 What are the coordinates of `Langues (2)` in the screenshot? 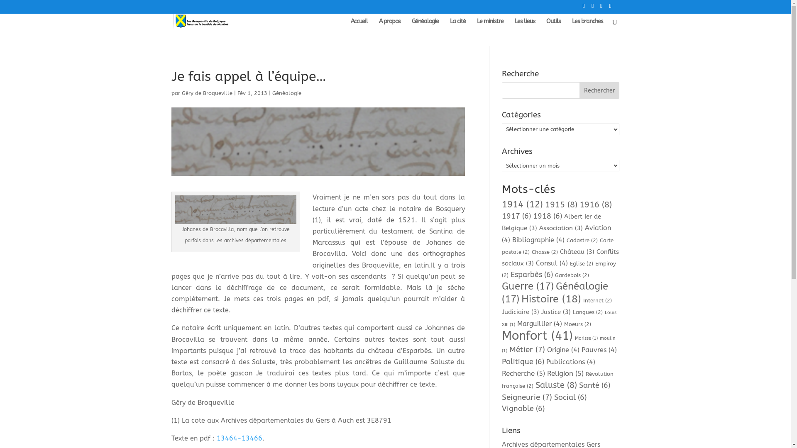 It's located at (588, 312).